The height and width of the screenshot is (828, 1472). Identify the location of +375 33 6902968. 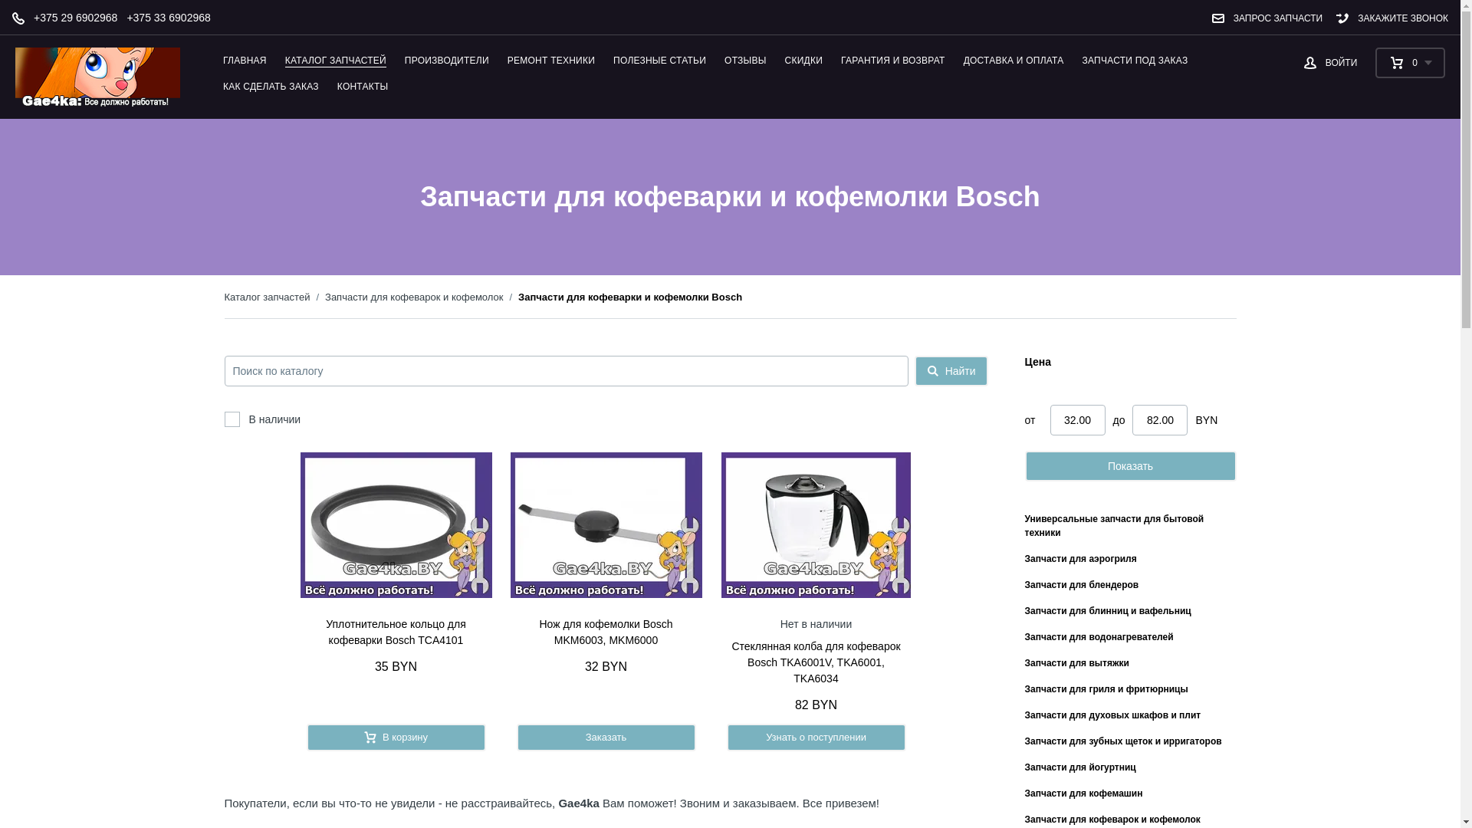
(164, 18).